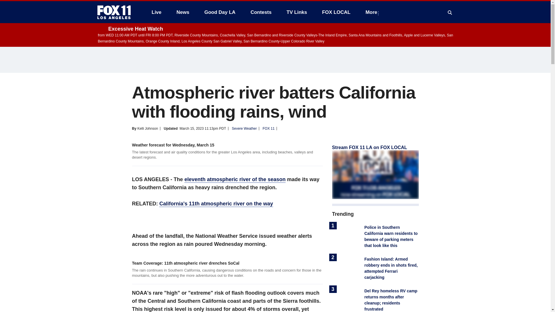  I want to click on Live, so click(156, 12).